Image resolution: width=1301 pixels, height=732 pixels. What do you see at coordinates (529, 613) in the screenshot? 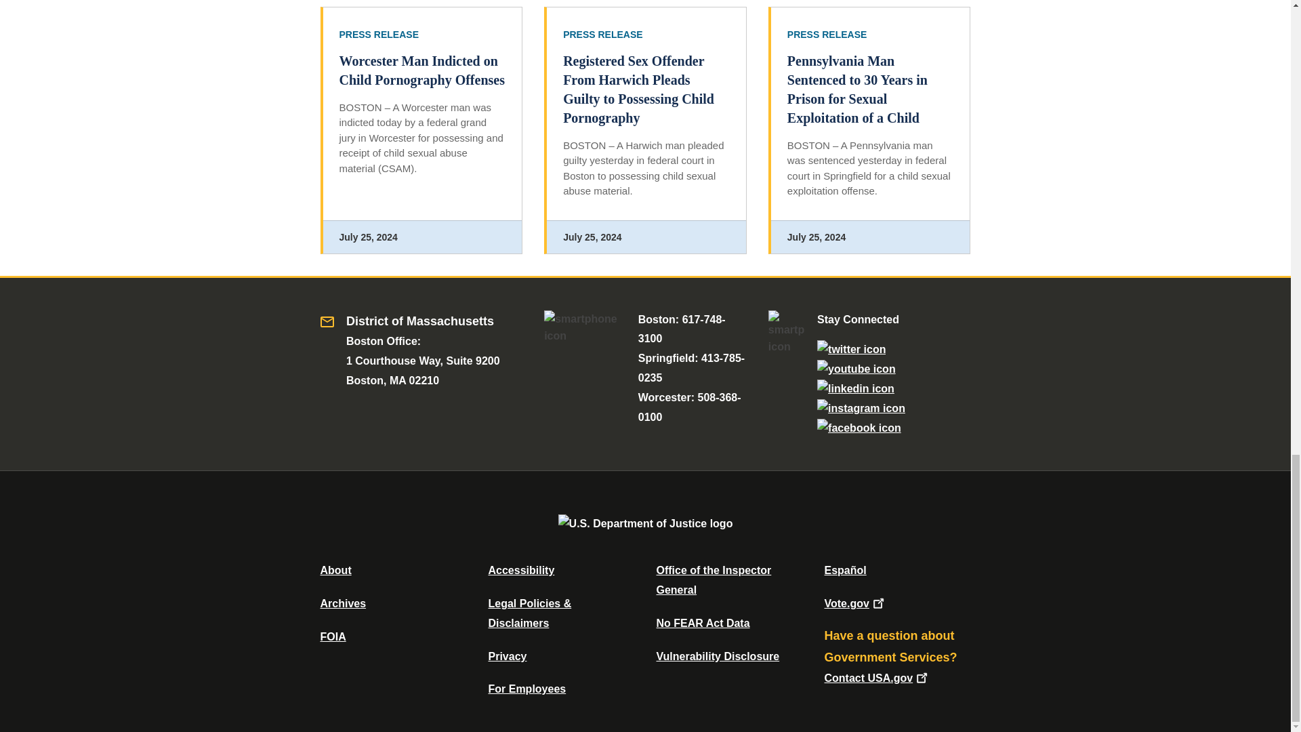
I see `Legal Policies and Disclaimers` at bounding box center [529, 613].